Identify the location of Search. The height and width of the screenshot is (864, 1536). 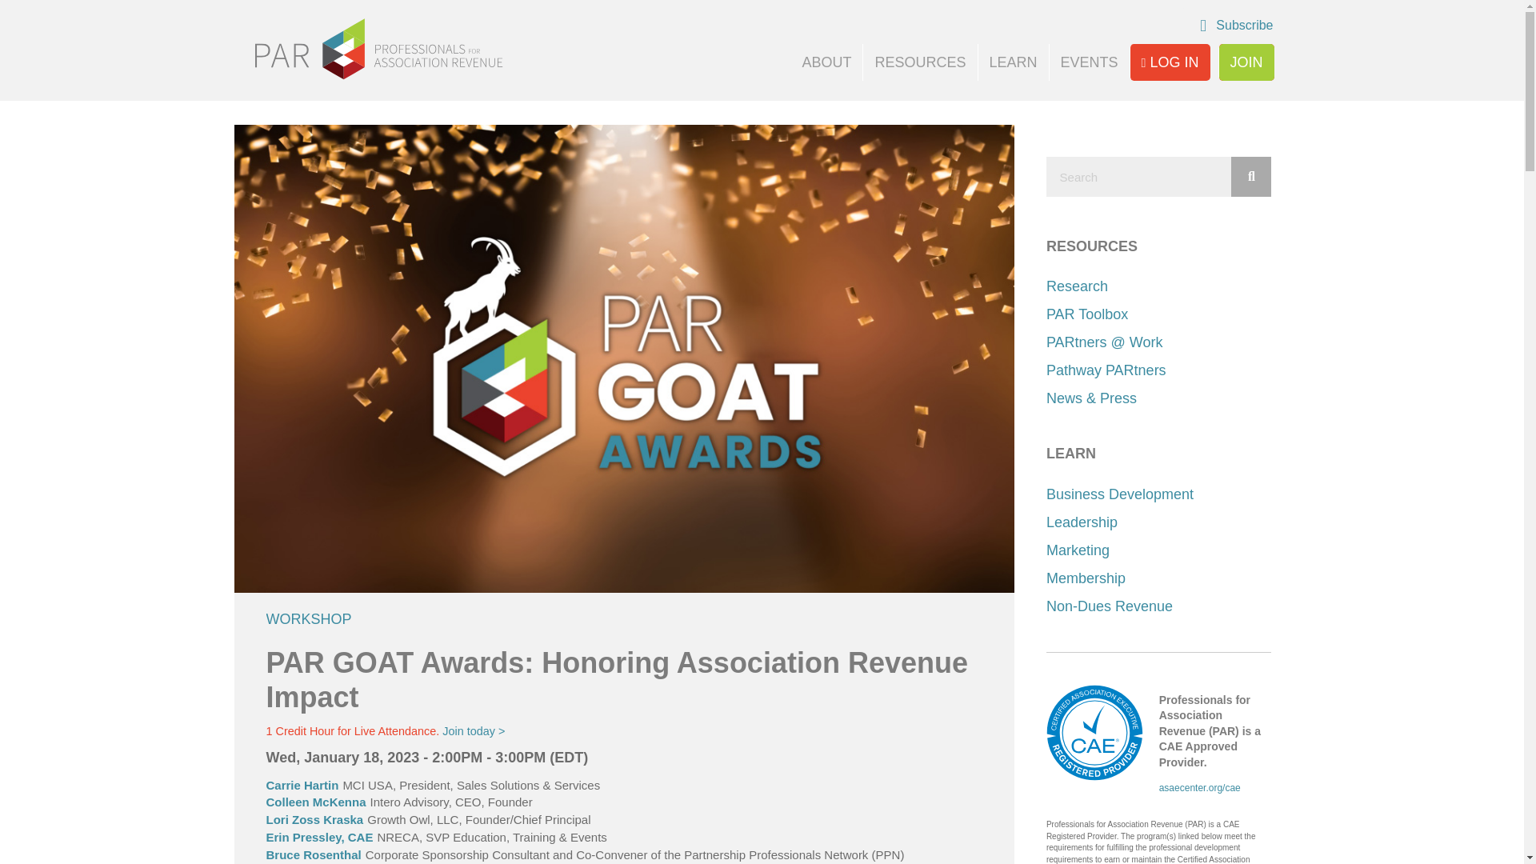
(1138, 176).